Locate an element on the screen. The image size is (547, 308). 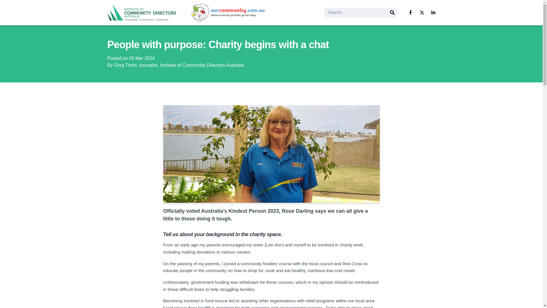
Follow us on linkedIn is located at coordinates (433, 12).